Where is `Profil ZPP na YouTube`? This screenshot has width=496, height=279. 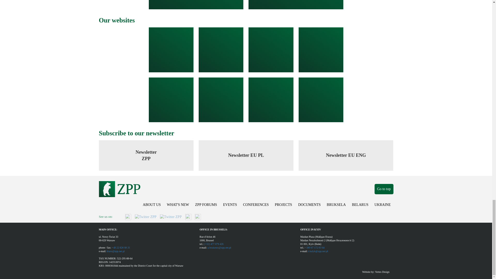
Profil ZPP na YouTube is located at coordinates (198, 216).